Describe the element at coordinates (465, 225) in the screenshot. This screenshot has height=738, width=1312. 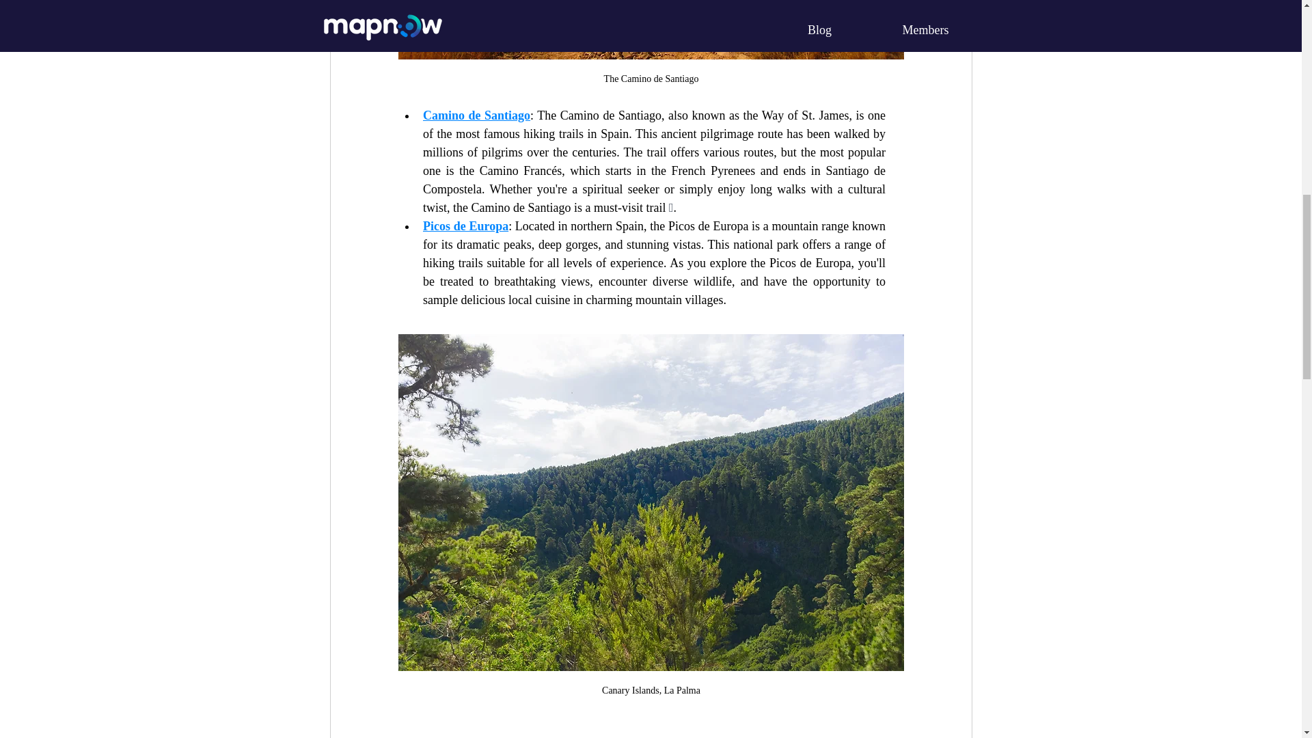
I see `Picos de Europa` at that location.